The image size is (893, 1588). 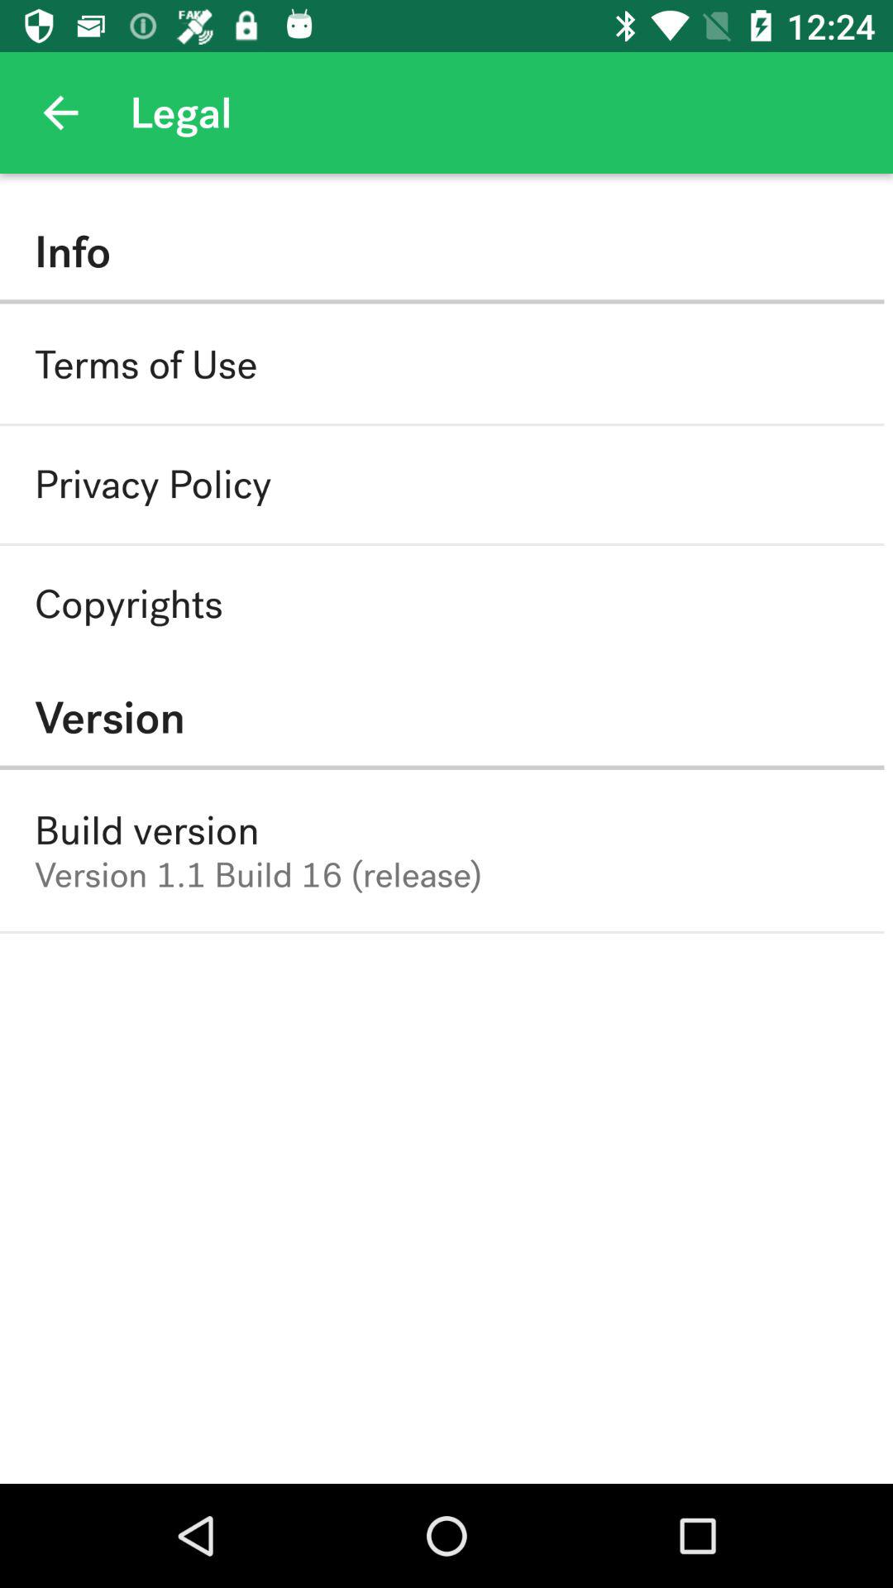 What do you see at coordinates (146, 365) in the screenshot?
I see `open icon above privacy policy icon` at bounding box center [146, 365].